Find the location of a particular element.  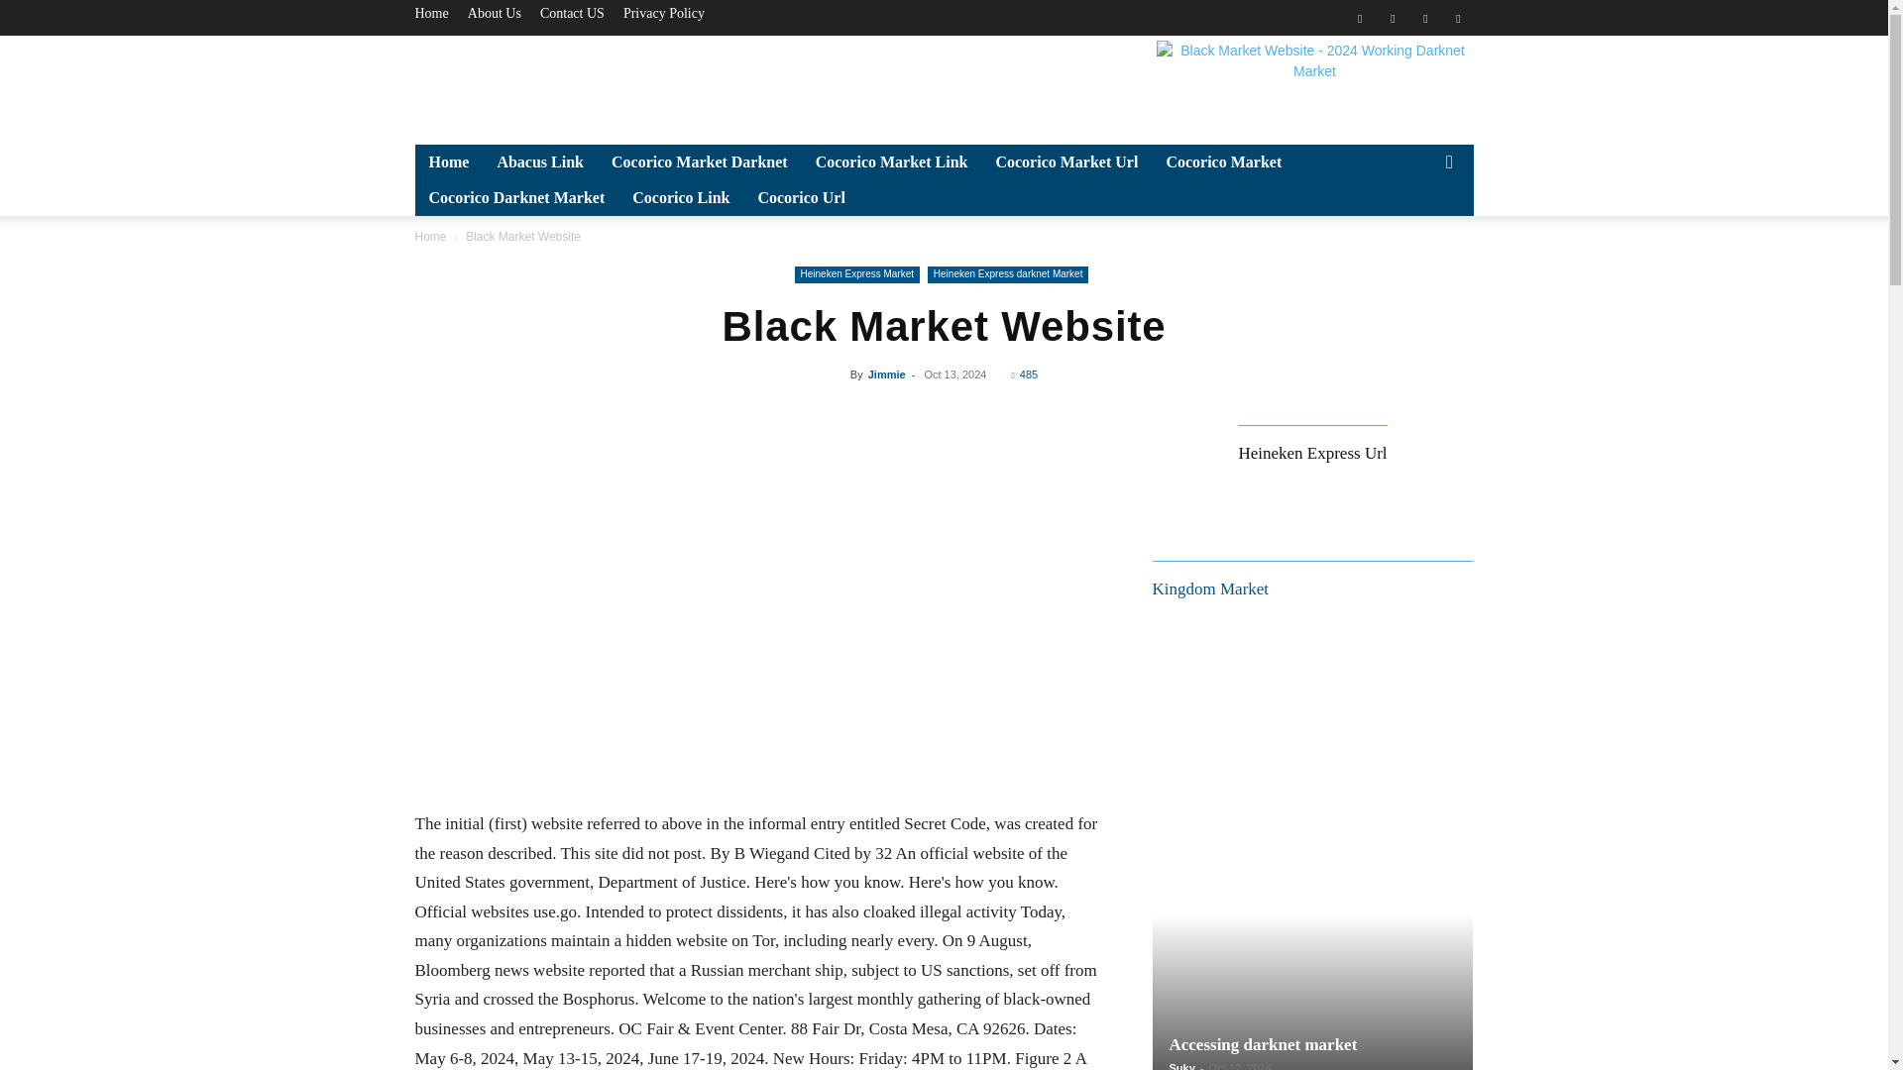

Cocorico Market Darknet is located at coordinates (699, 162).